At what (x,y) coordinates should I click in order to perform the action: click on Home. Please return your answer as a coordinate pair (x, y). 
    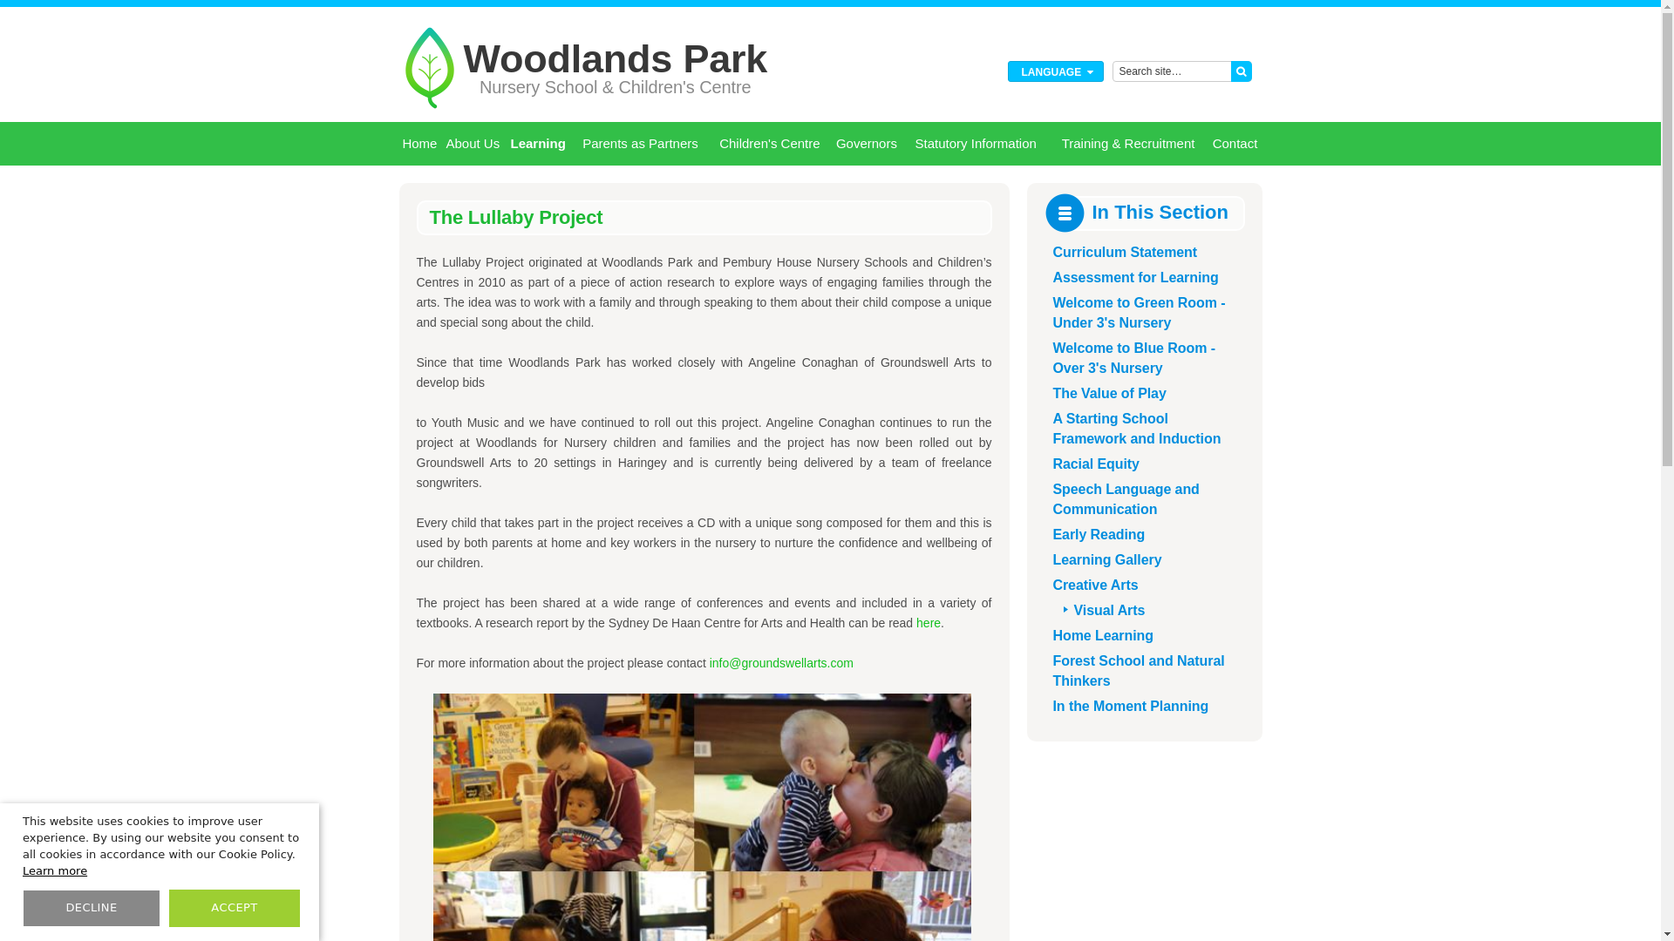
    Looking at the image, I should click on (420, 144).